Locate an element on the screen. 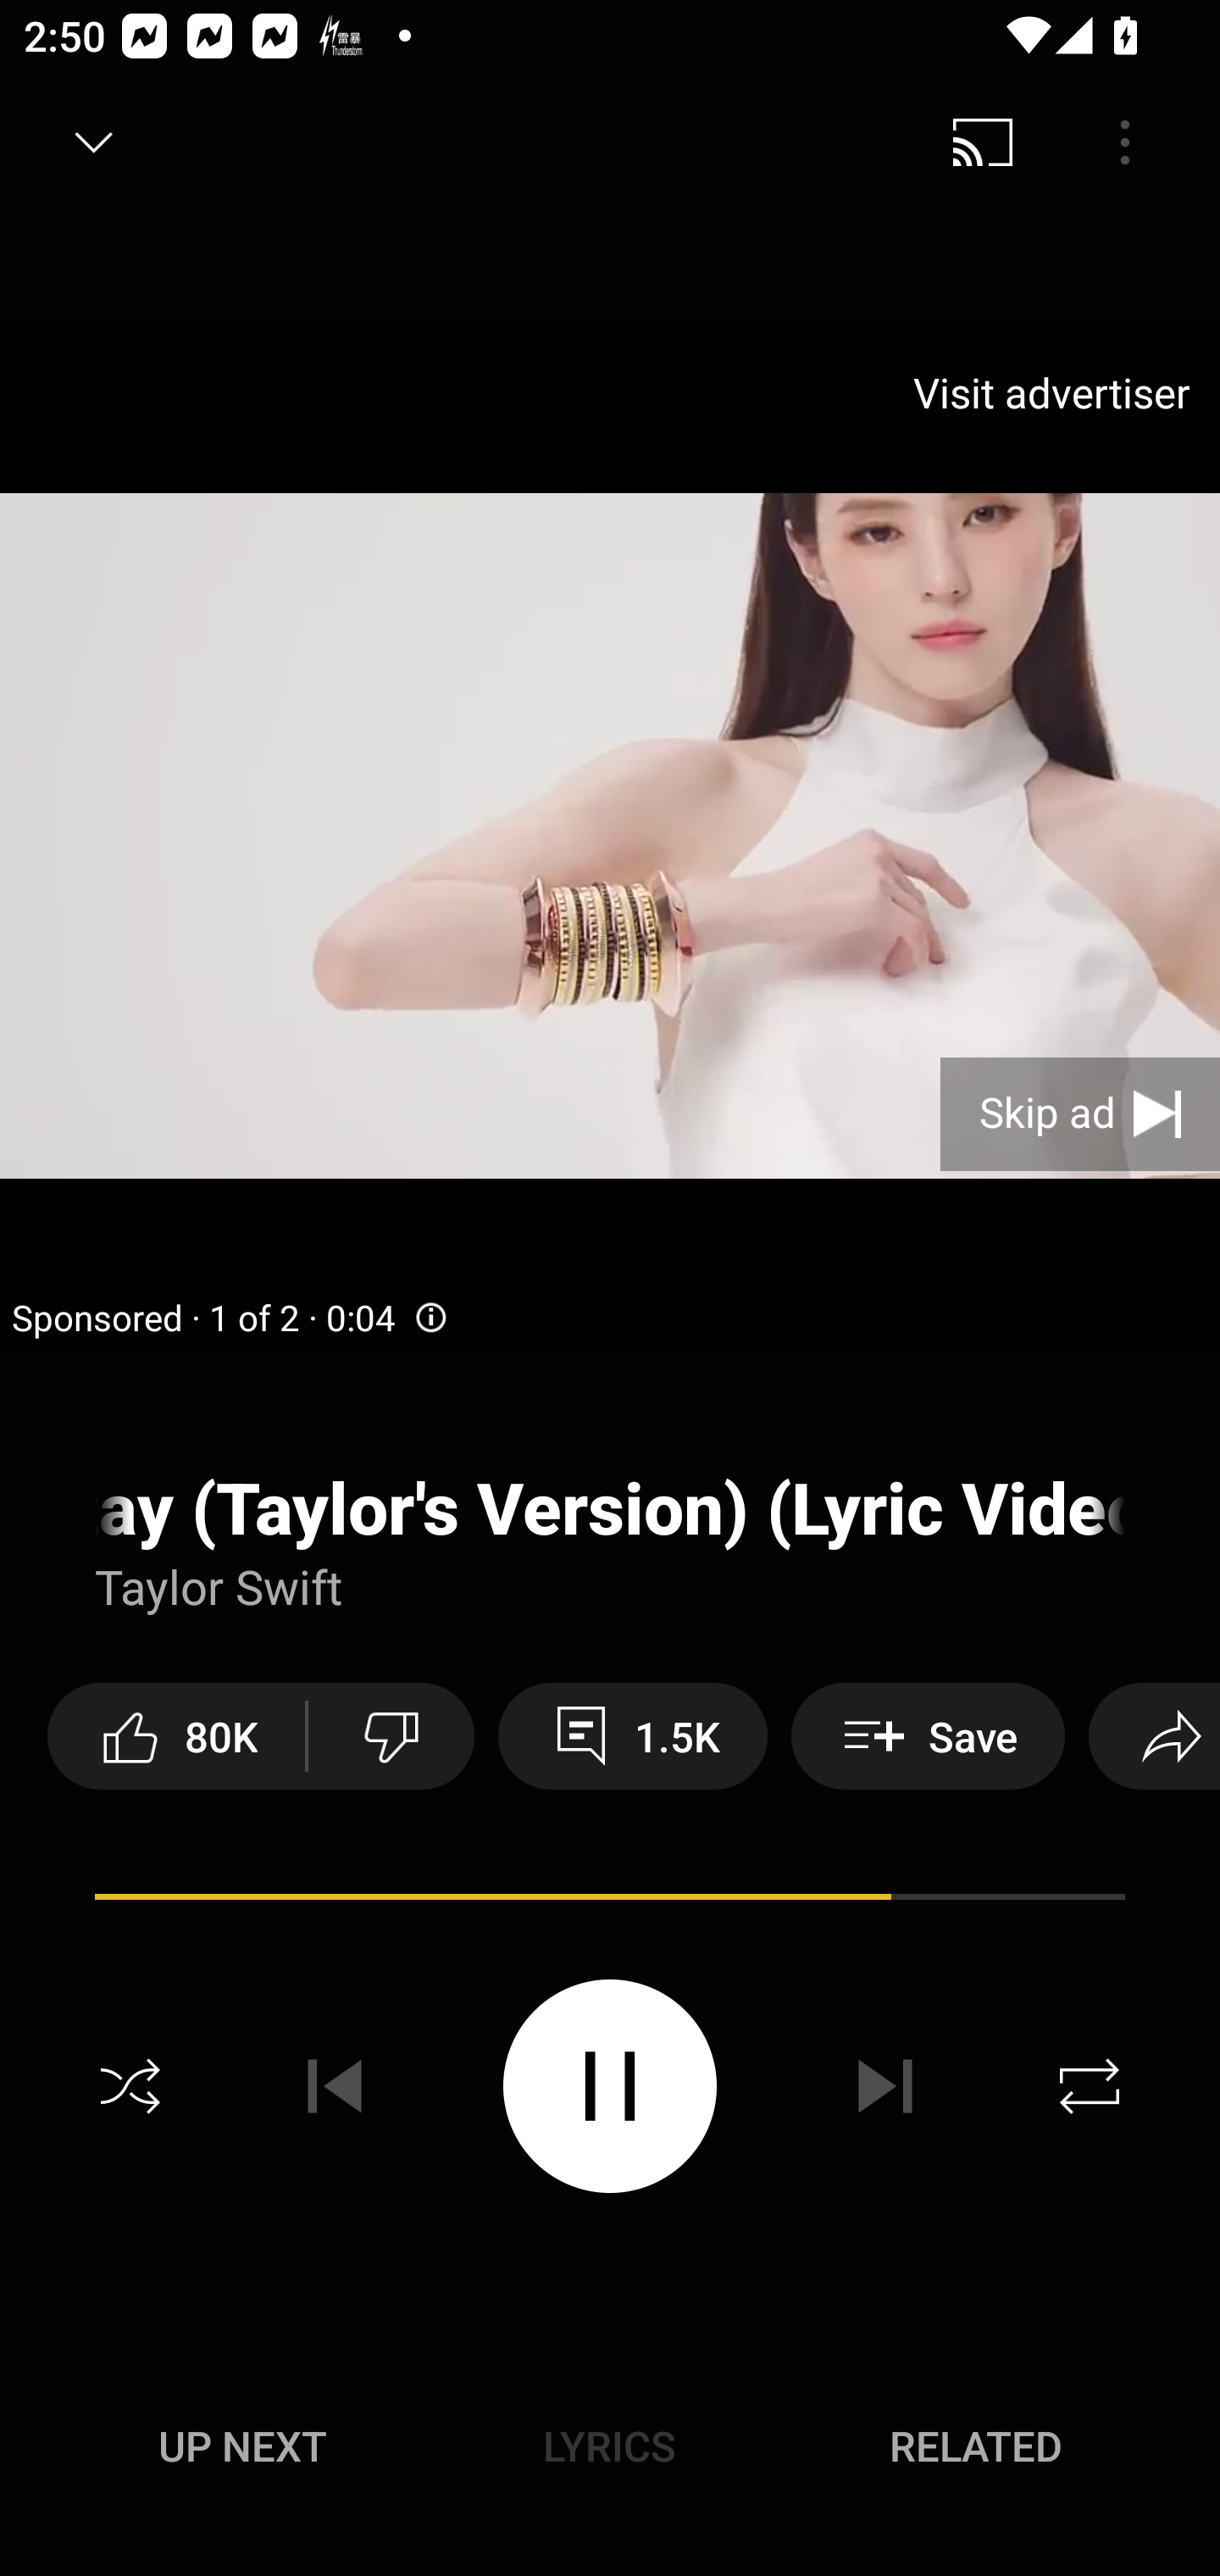 The image size is (1220, 2576). Cast. Disconnected is located at coordinates (983, 142).